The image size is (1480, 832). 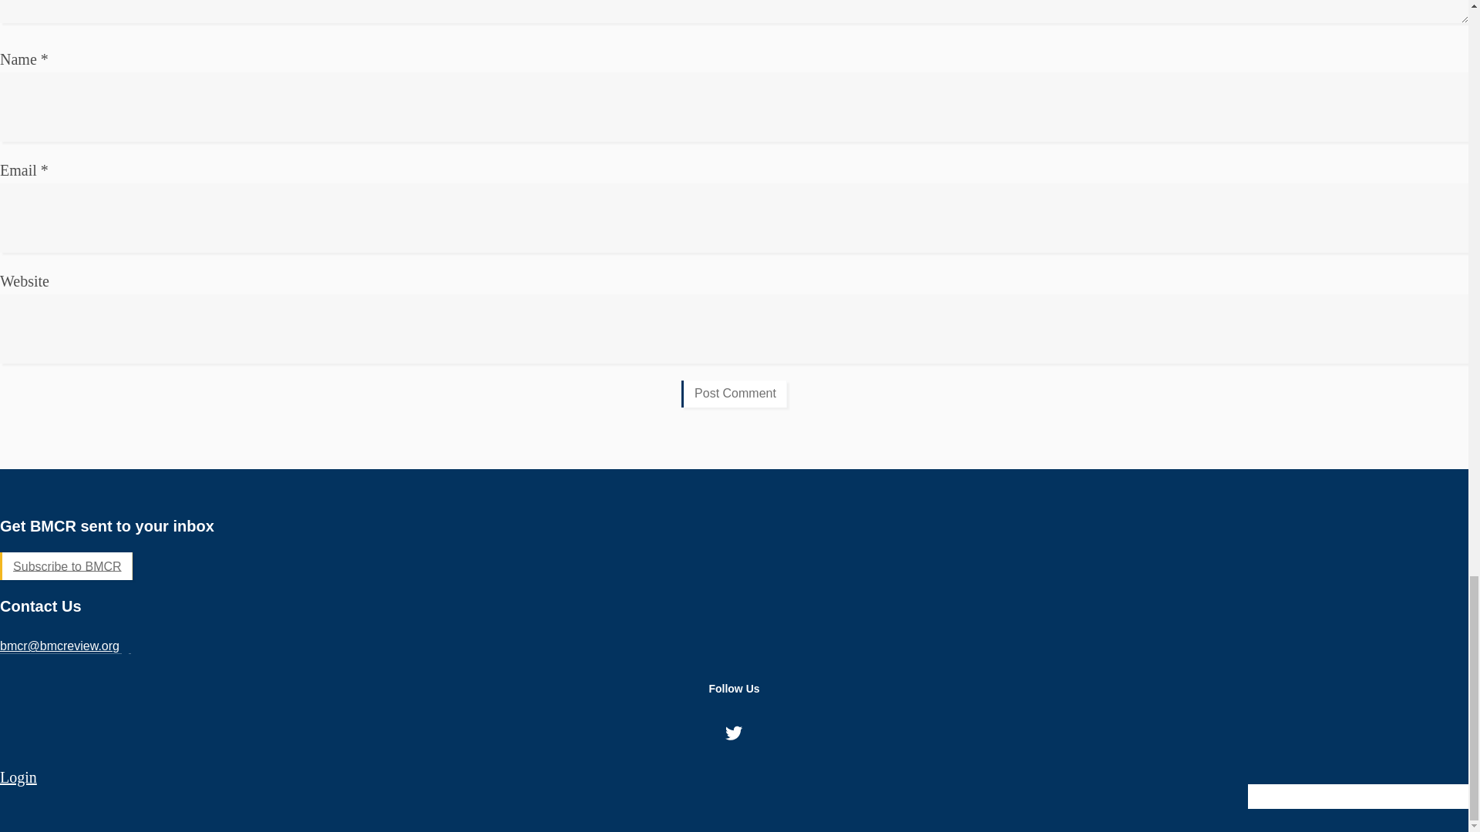 What do you see at coordinates (734, 394) in the screenshot?
I see `Post Comment` at bounding box center [734, 394].